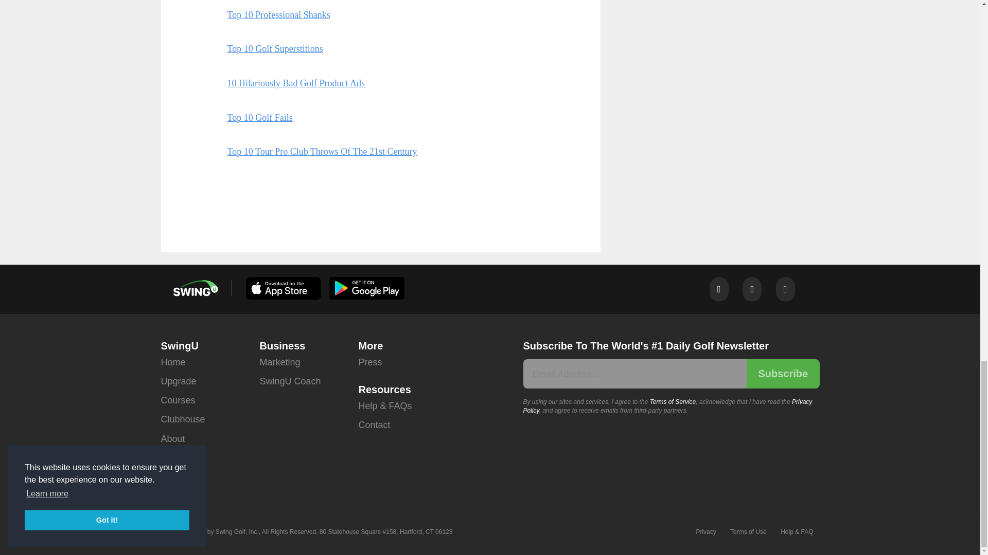  I want to click on 10 Hilariously Bad Golf Product Ads, so click(296, 83).